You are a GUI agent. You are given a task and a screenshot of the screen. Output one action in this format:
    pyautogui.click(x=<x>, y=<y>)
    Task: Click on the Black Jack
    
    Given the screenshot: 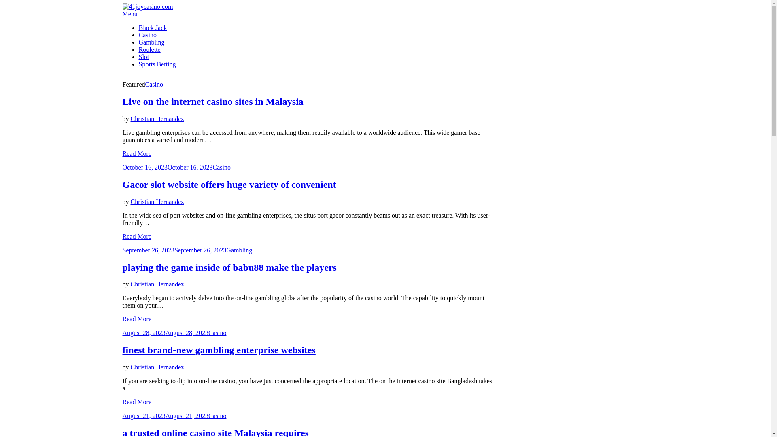 What is the action you would take?
    pyautogui.click(x=153, y=28)
    